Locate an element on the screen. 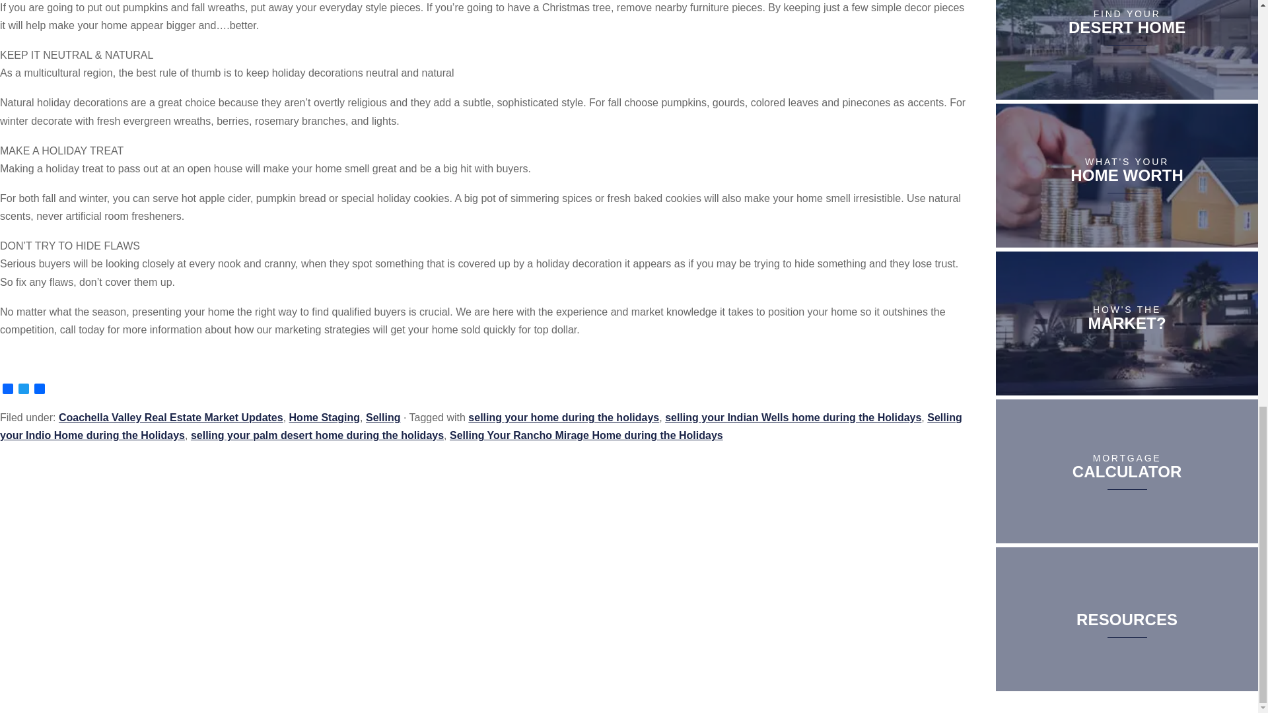  Twitter is located at coordinates (24, 390).